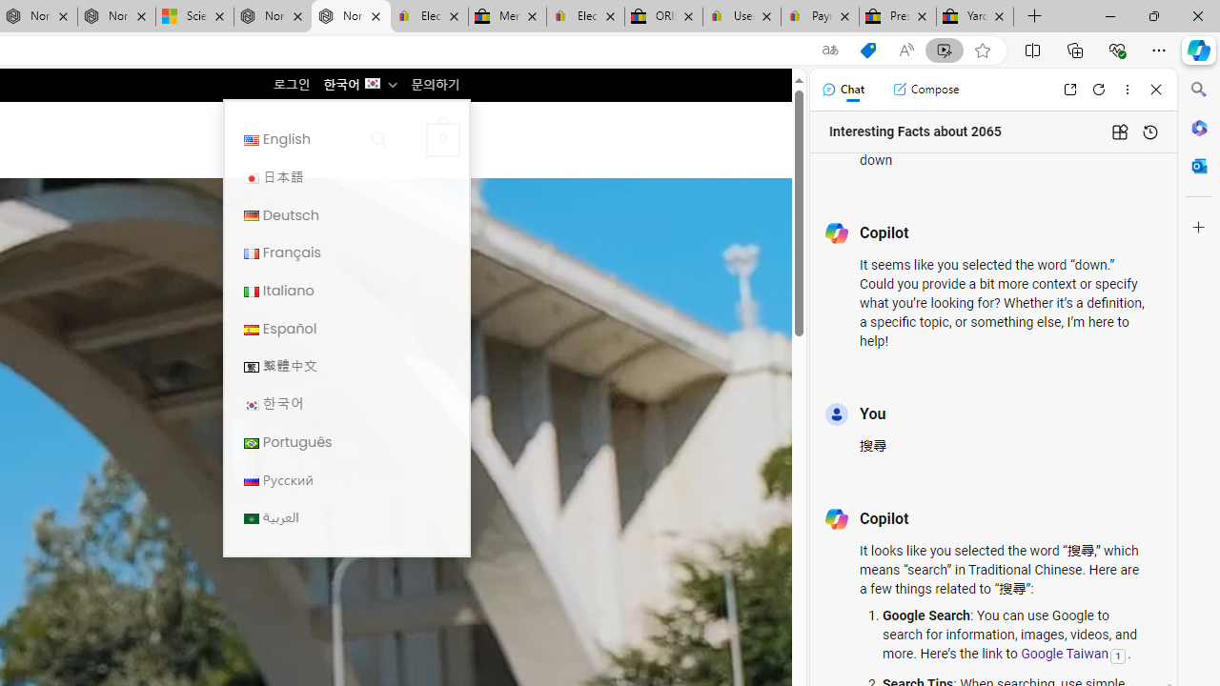  Describe the element at coordinates (346, 290) in the screenshot. I see `Italiano Italiano` at that location.